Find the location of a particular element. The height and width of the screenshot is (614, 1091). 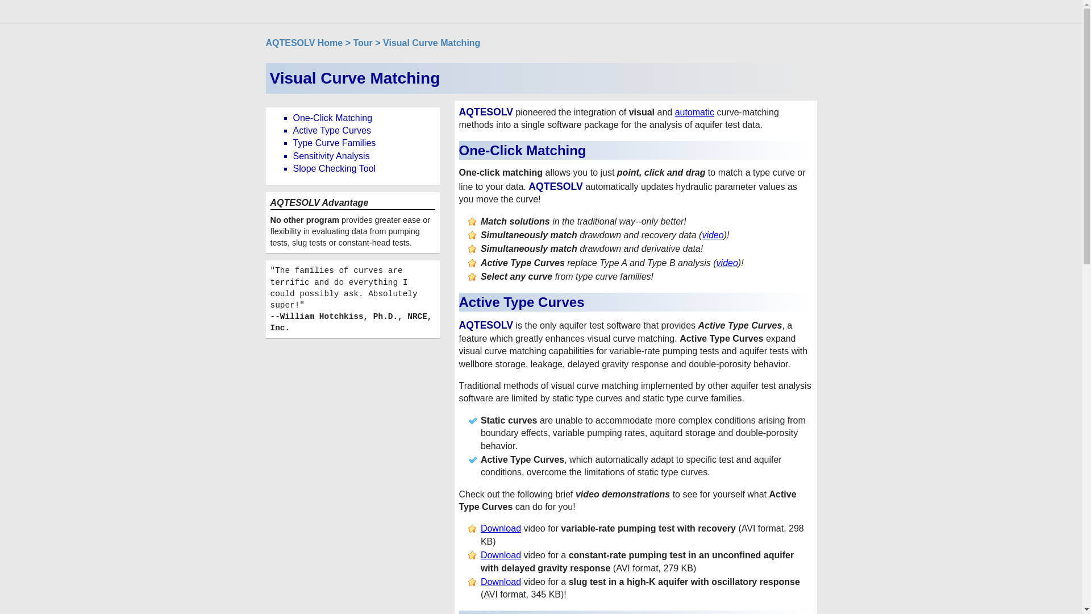

Download is located at coordinates (501, 582).